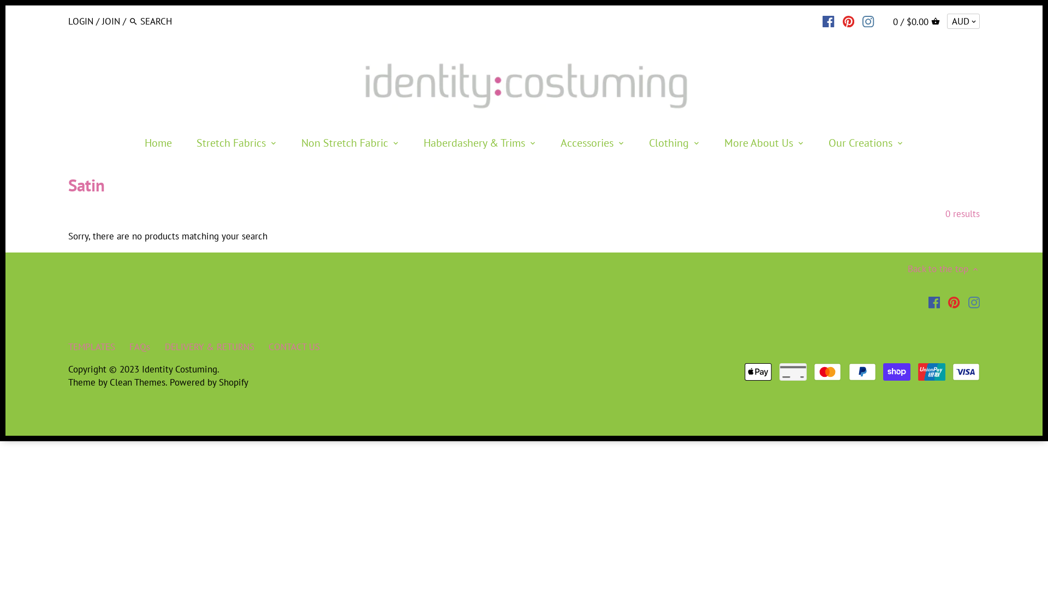 This screenshot has height=589, width=1048. Describe the element at coordinates (158, 145) in the screenshot. I see `Home` at that location.